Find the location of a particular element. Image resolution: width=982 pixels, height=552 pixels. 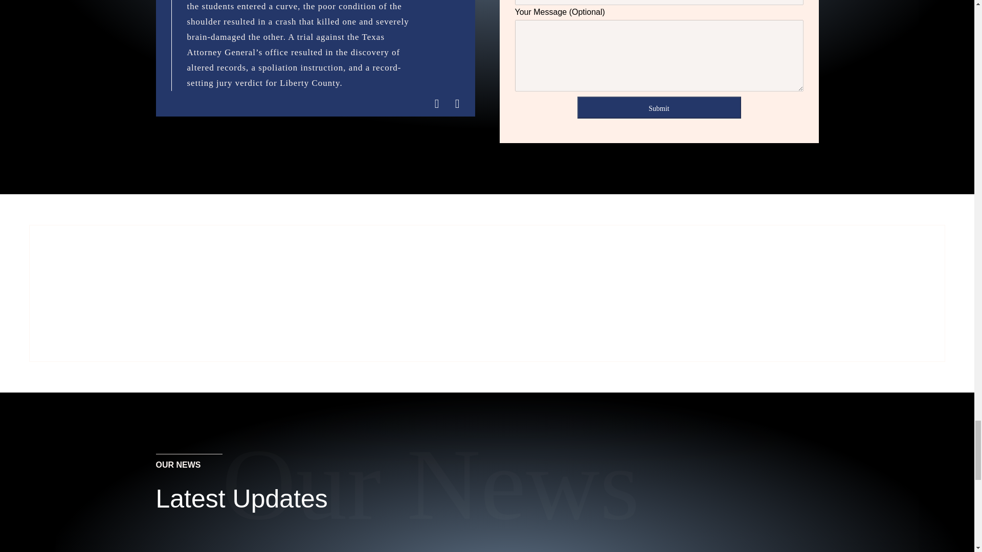

Submit is located at coordinates (659, 107).